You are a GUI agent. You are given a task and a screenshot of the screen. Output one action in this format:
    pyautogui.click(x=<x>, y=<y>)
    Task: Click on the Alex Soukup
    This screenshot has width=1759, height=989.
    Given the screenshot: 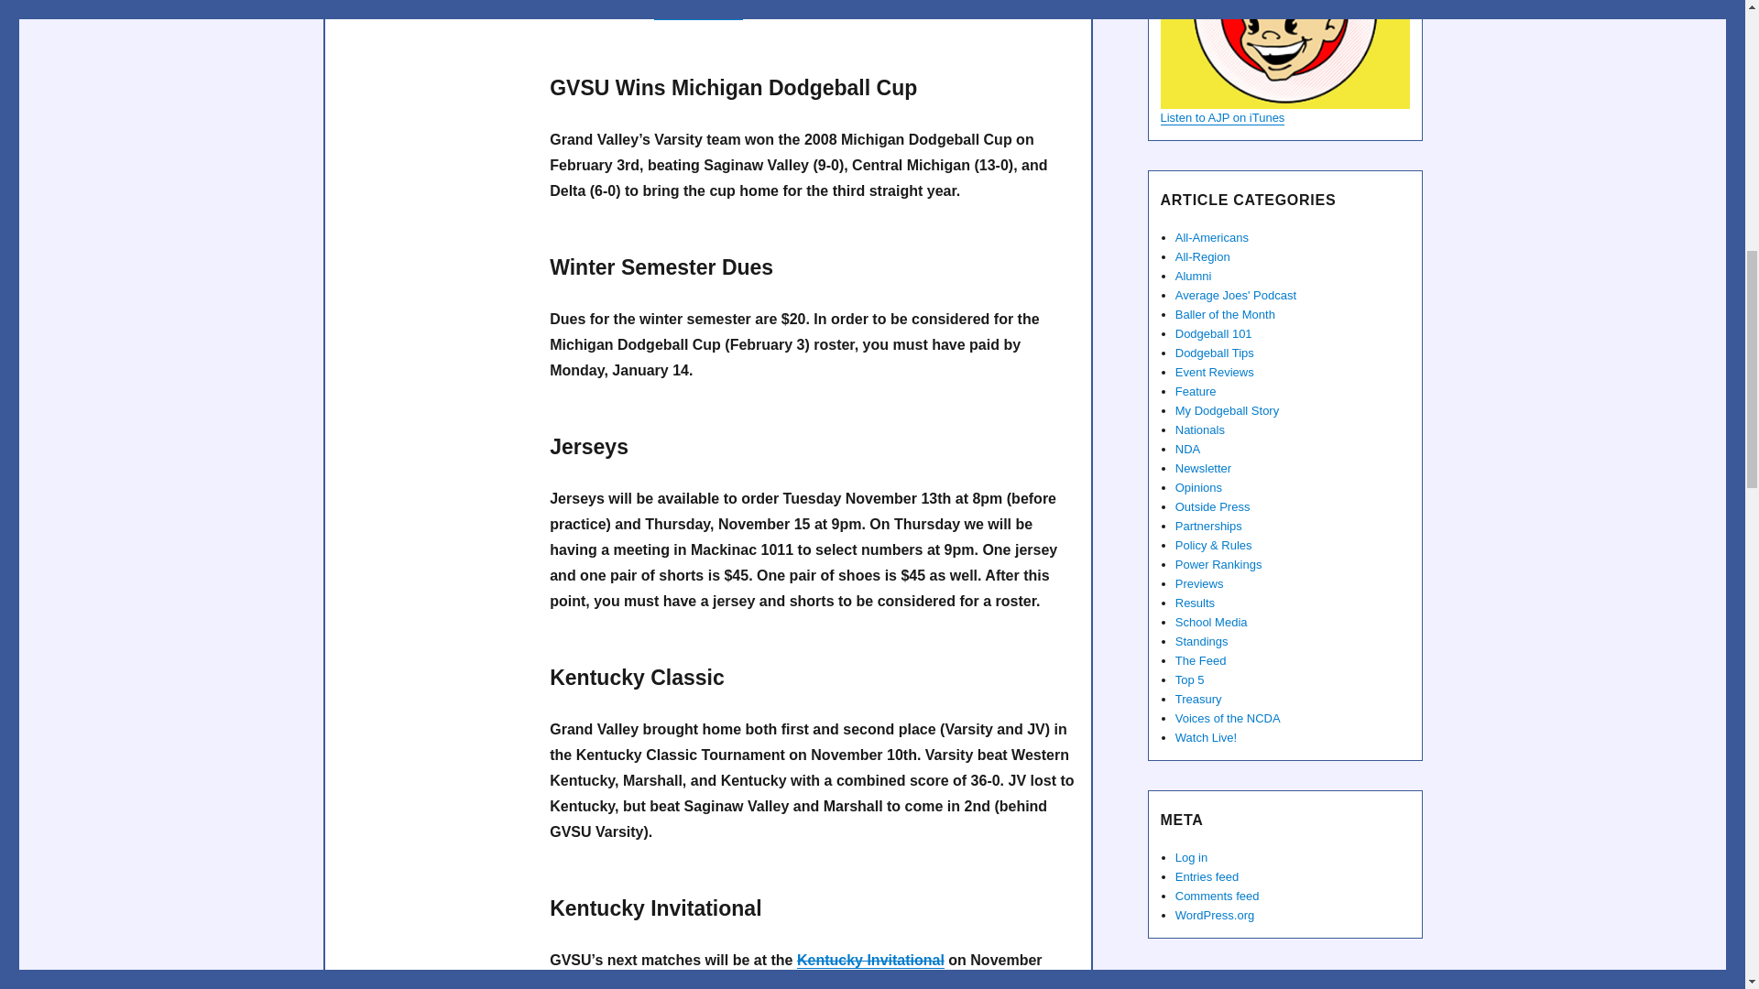 What is the action you would take?
    pyautogui.click(x=698, y=11)
    